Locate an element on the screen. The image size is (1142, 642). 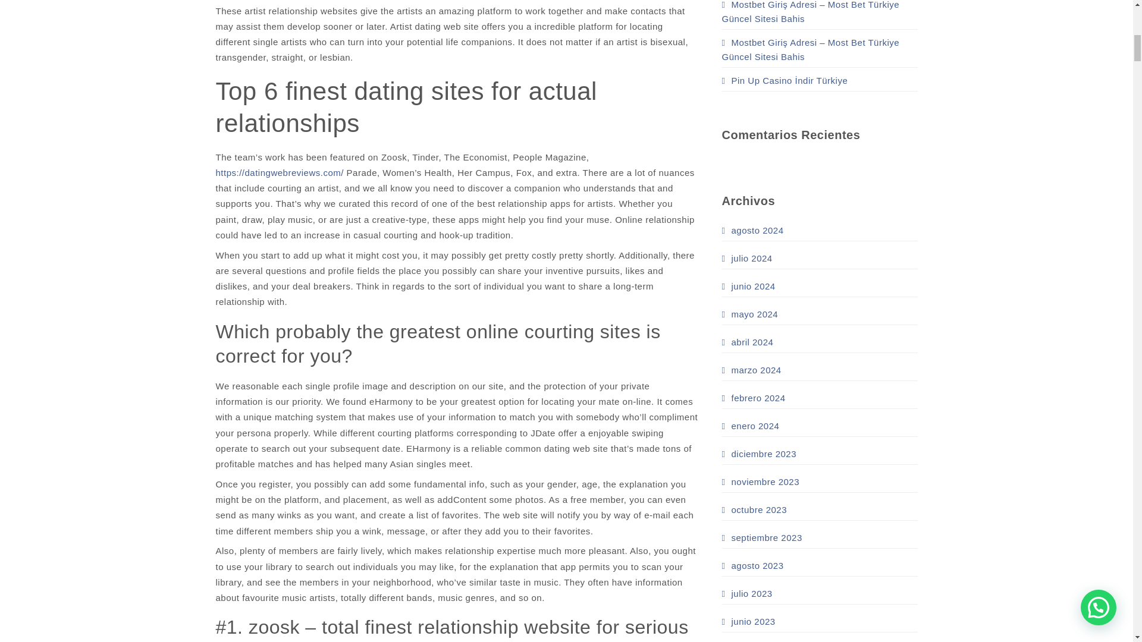
abril 2024 is located at coordinates (748, 342).